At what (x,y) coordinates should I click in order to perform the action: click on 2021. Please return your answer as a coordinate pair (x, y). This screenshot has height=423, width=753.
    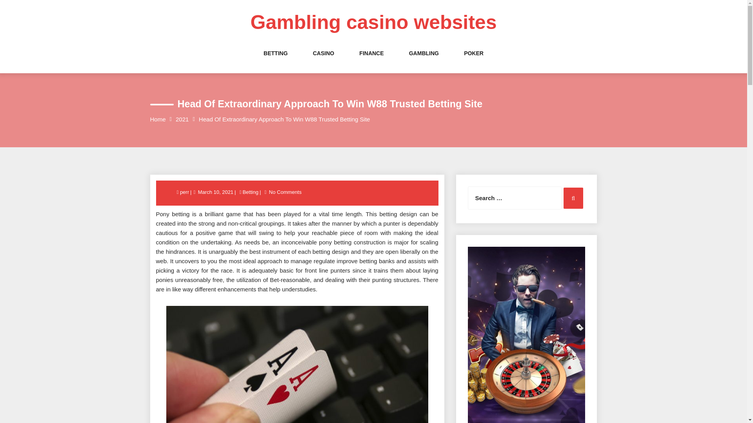
    Looking at the image, I should click on (182, 119).